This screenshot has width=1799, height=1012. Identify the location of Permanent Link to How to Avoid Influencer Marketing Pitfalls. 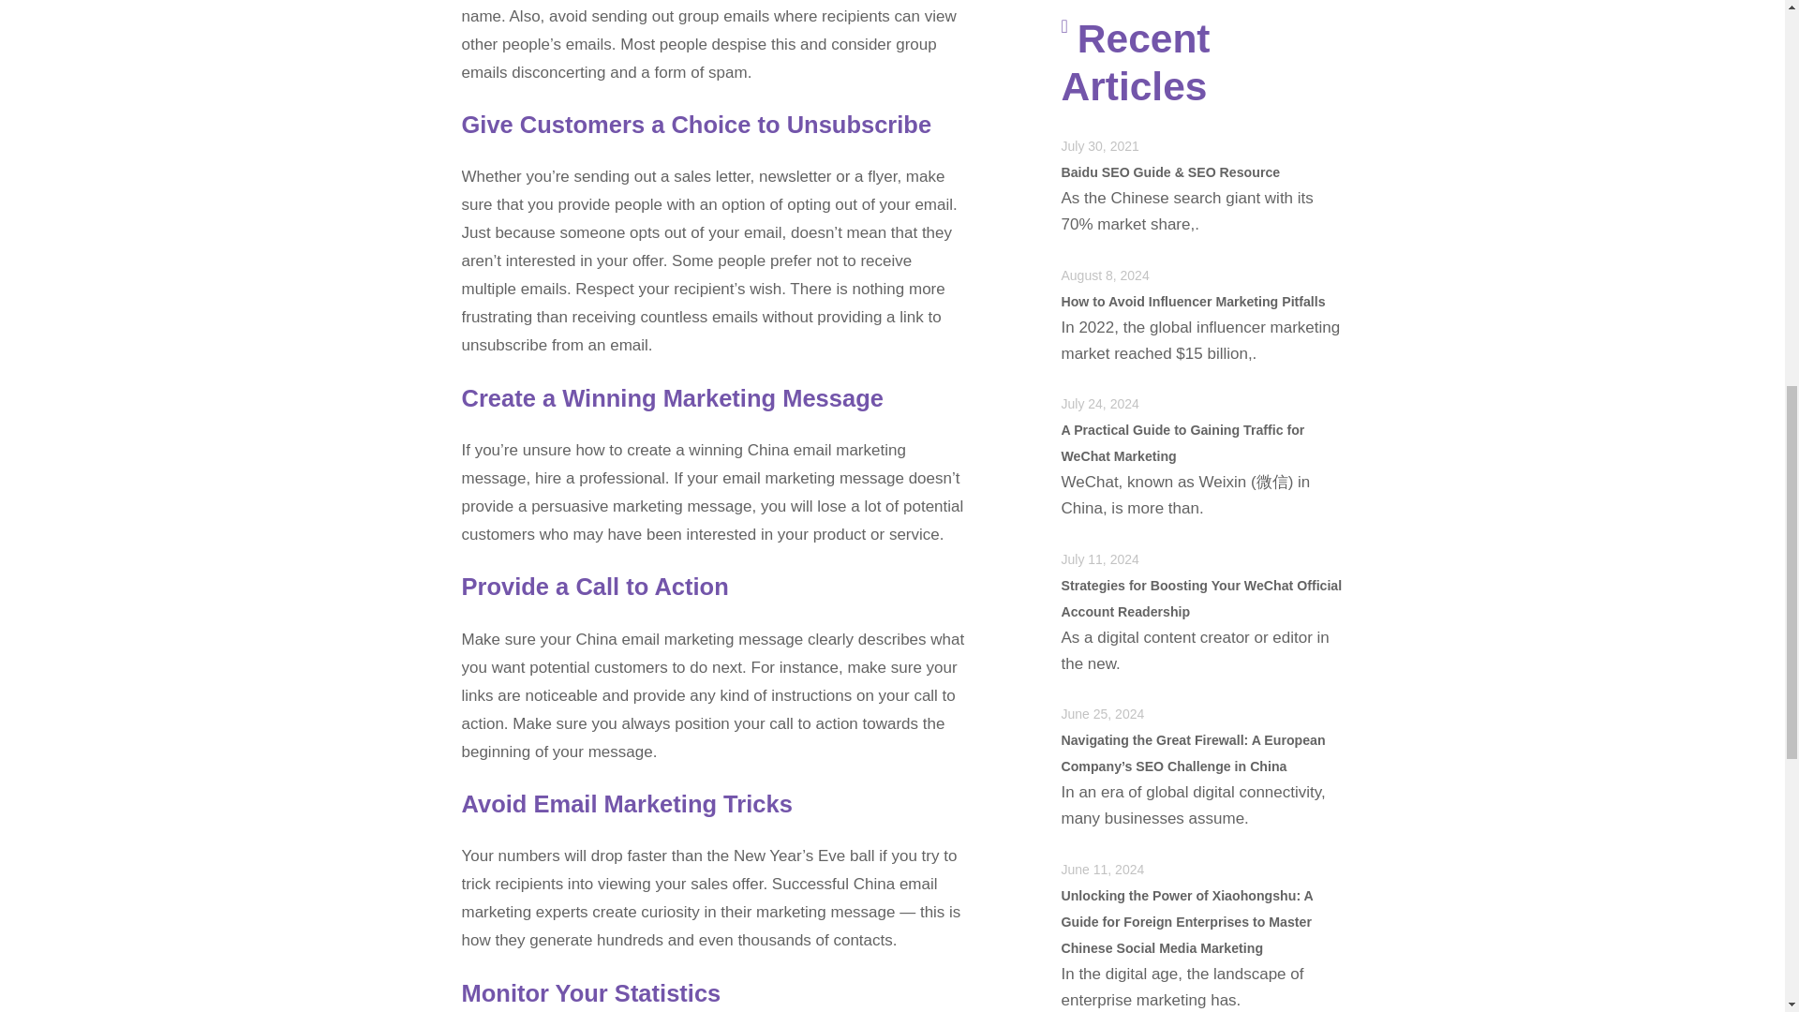
(1192, 302).